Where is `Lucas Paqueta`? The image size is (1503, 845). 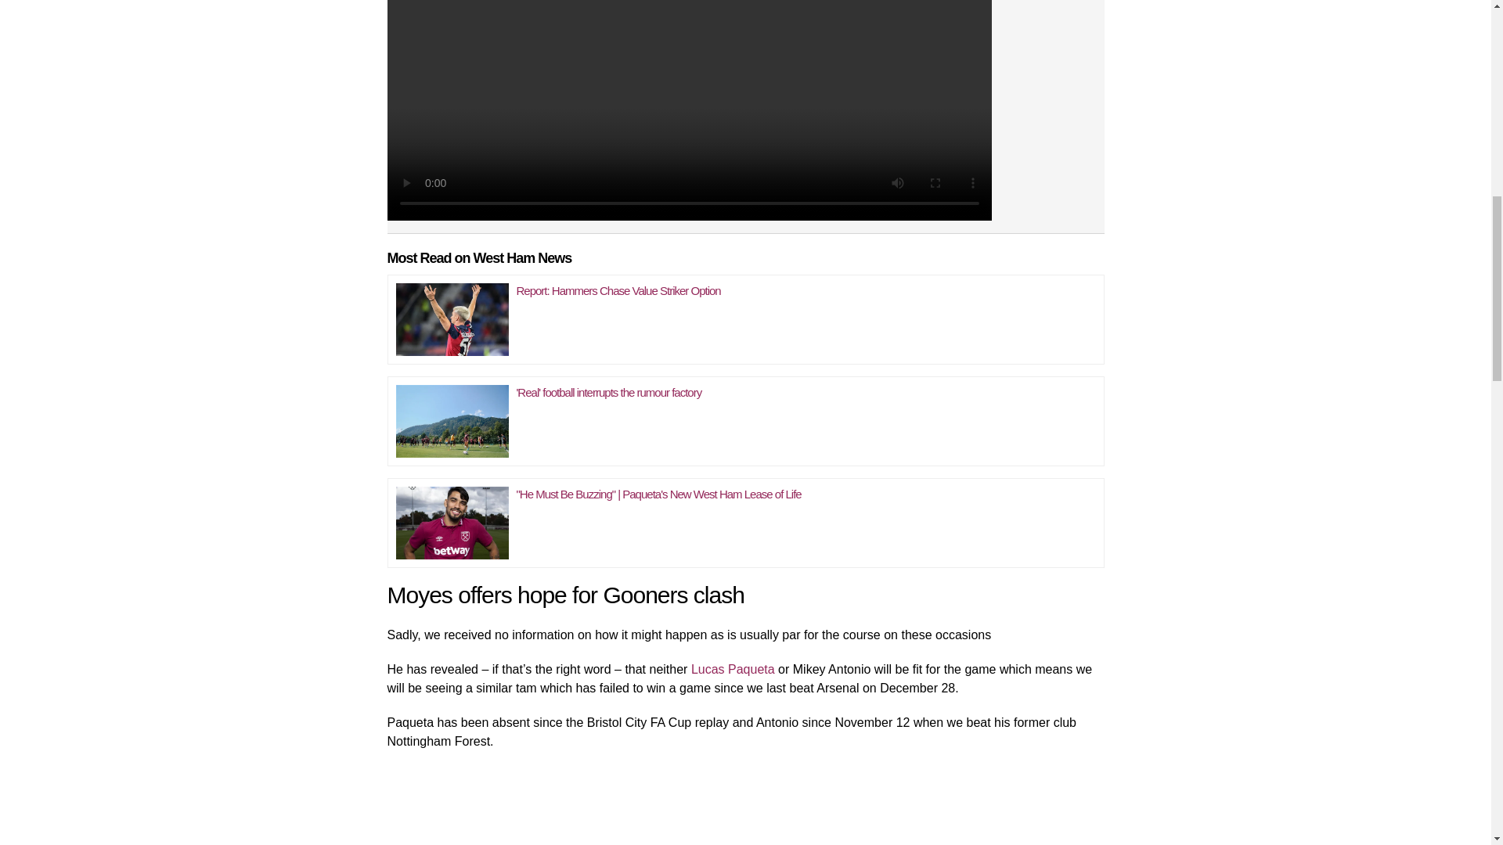
Lucas Paqueta is located at coordinates (730, 669).